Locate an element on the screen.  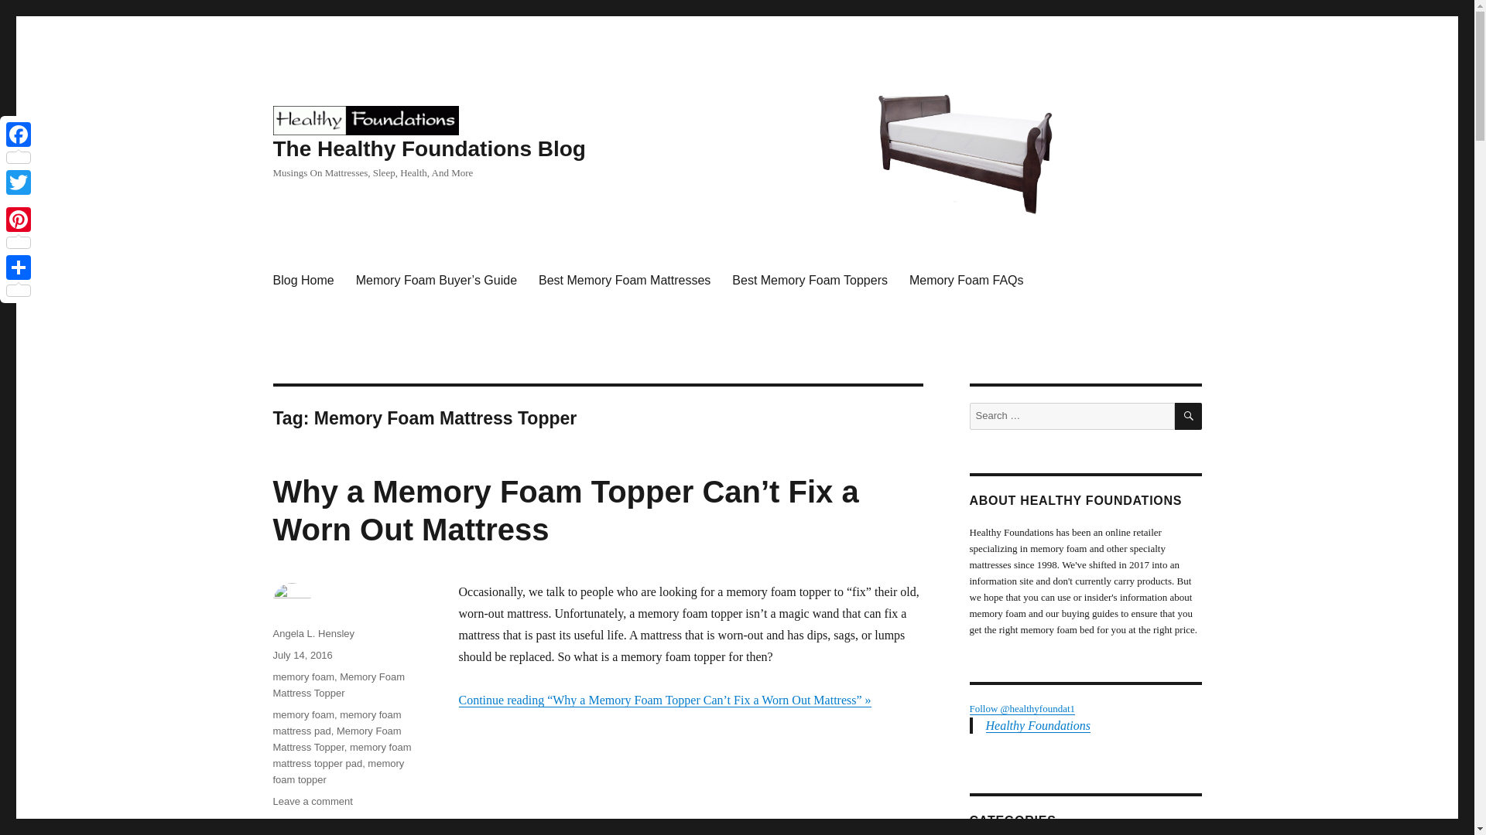
Memory Foam Mattress Topper is located at coordinates (336, 739).